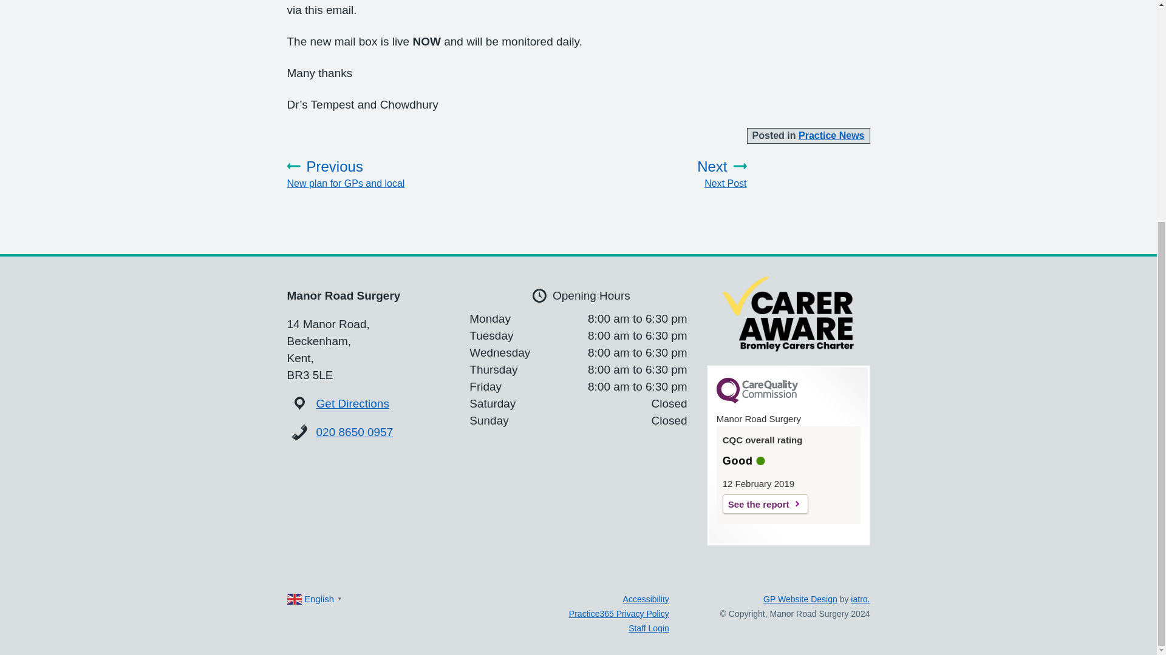 This screenshot has width=1166, height=655. Describe the element at coordinates (660, 174) in the screenshot. I see `Practice News` at that location.